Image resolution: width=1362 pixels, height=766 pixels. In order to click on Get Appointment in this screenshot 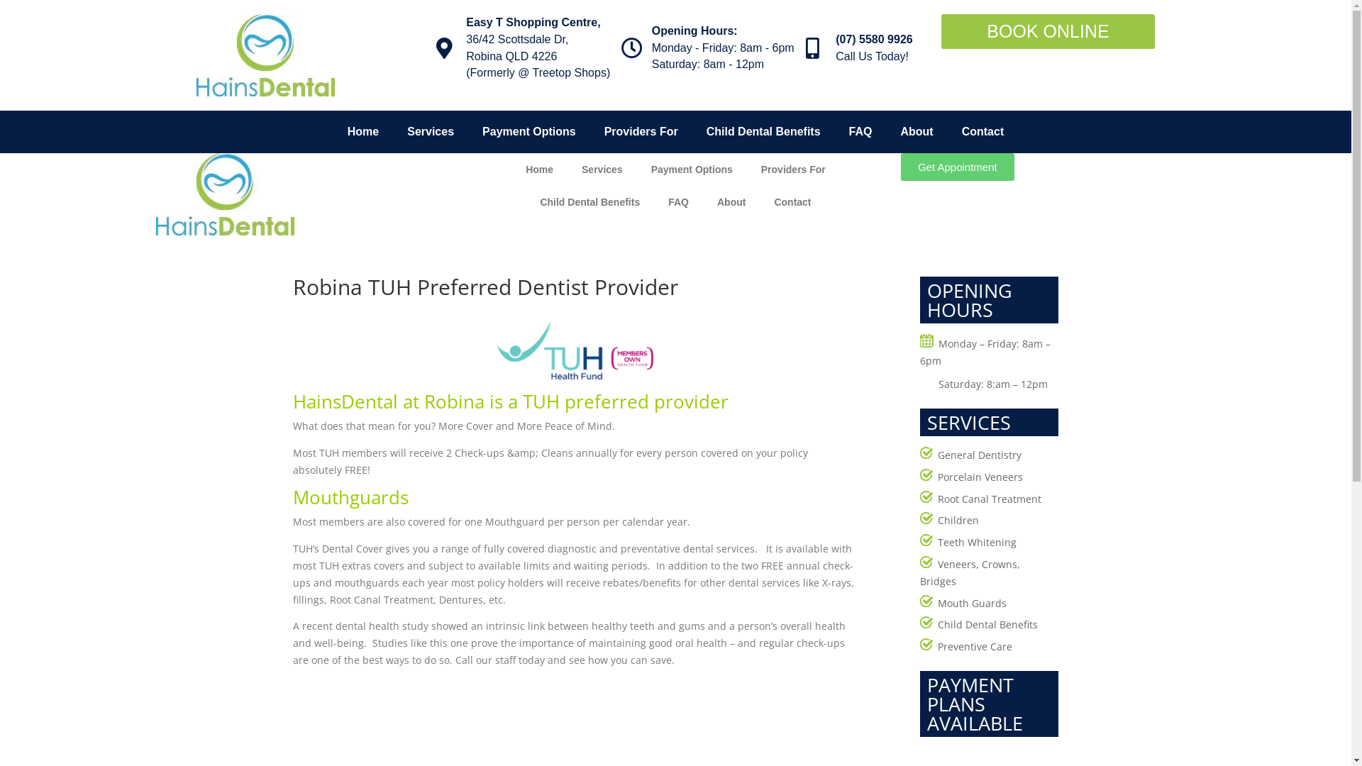, I will do `click(958, 167)`.